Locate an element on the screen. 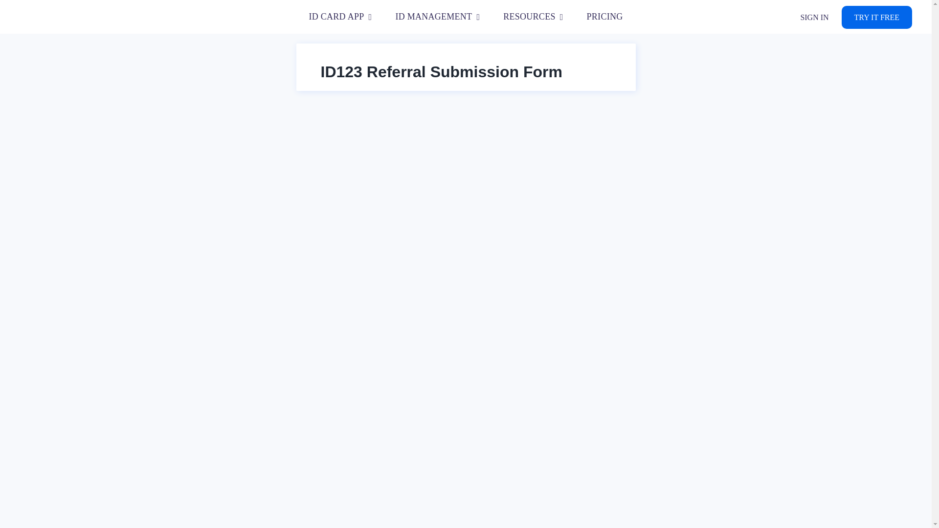  ID MANAGEMENT is located at coordinates (437, 17).